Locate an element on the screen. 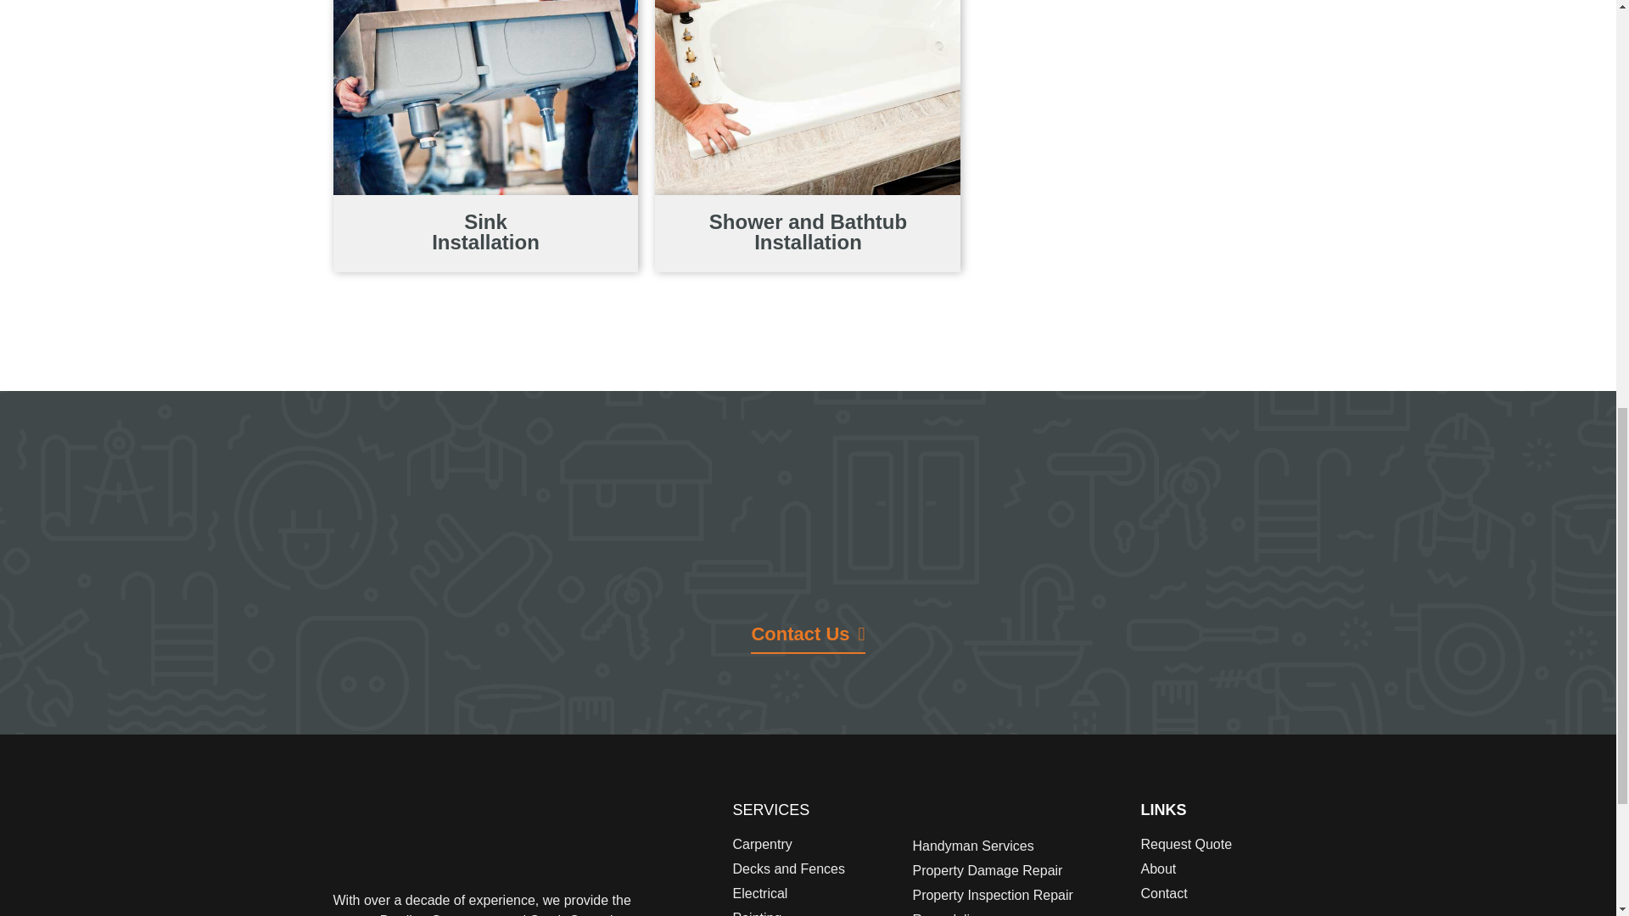 This screenshot has height=916, width=1629. Handyman Services is located at coordinates (1018, 846).